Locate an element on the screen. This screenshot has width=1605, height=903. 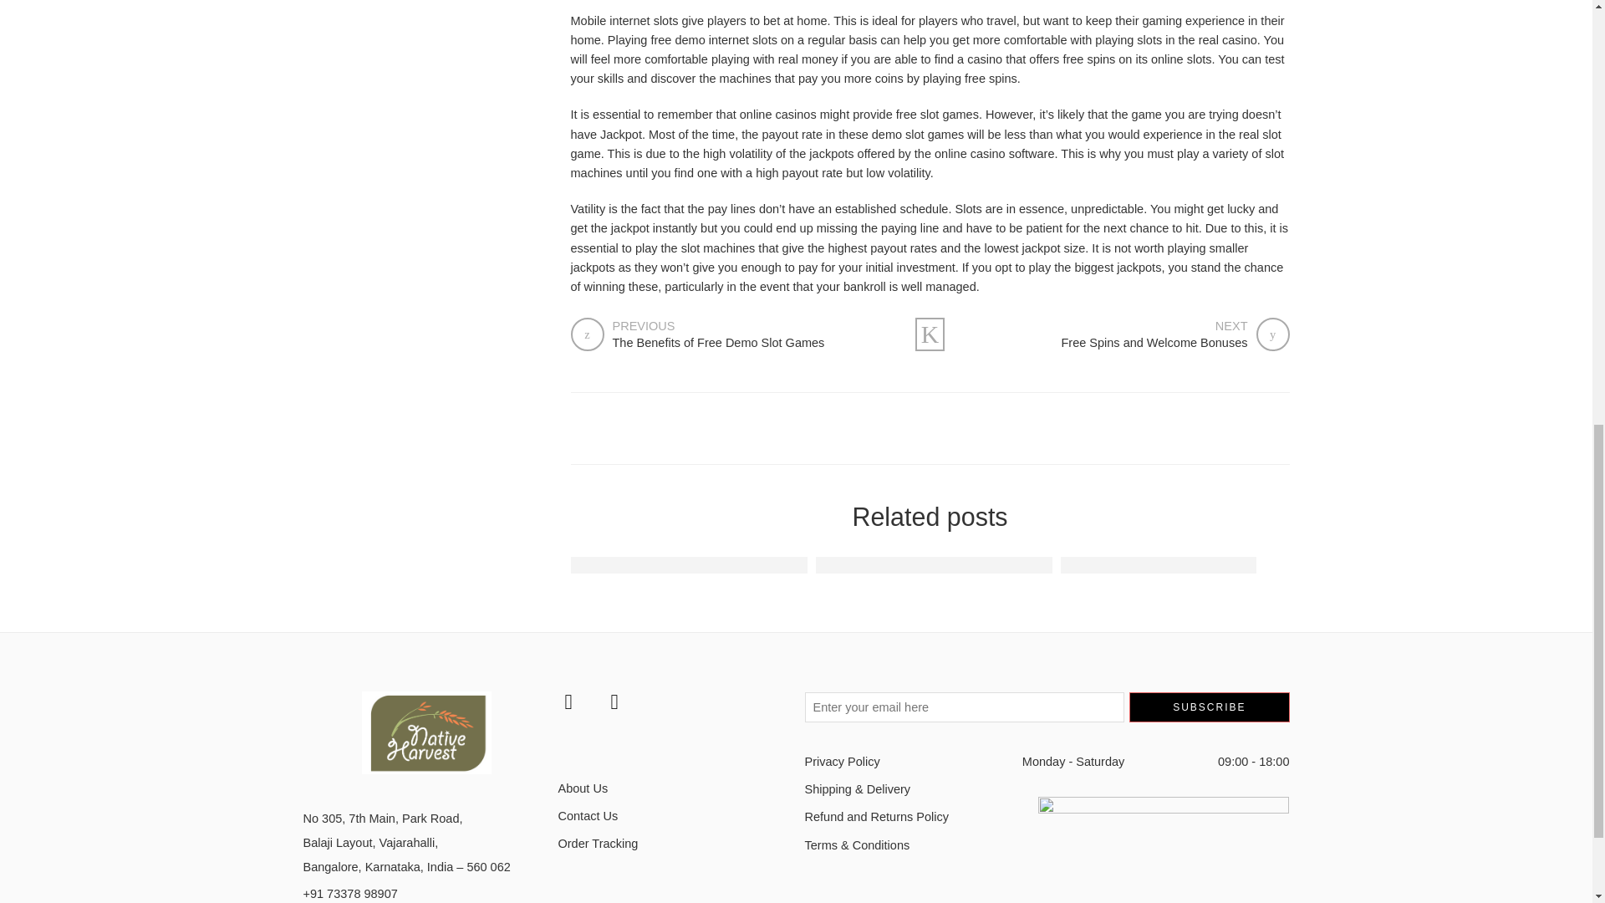
How do No deposit Mobile Casino Incentives Actually work? is located at coordinates (1008, 564).